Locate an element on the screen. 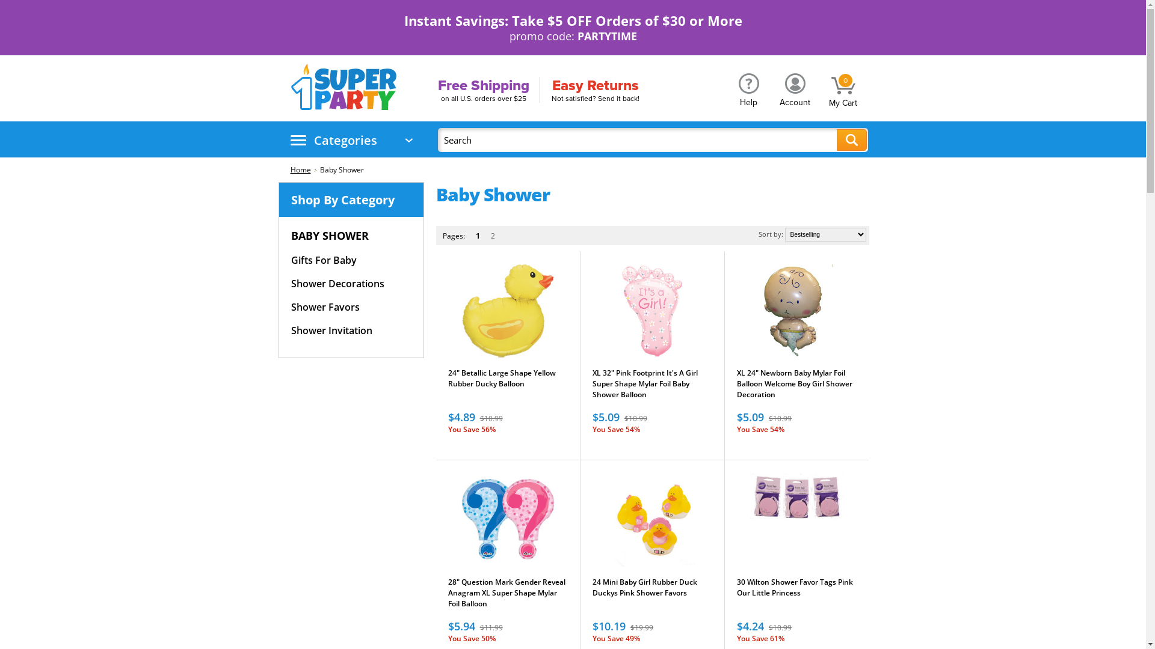 This screenshot has height=649, width=1155. Shower Invitation is located at coordinates (332, 331).